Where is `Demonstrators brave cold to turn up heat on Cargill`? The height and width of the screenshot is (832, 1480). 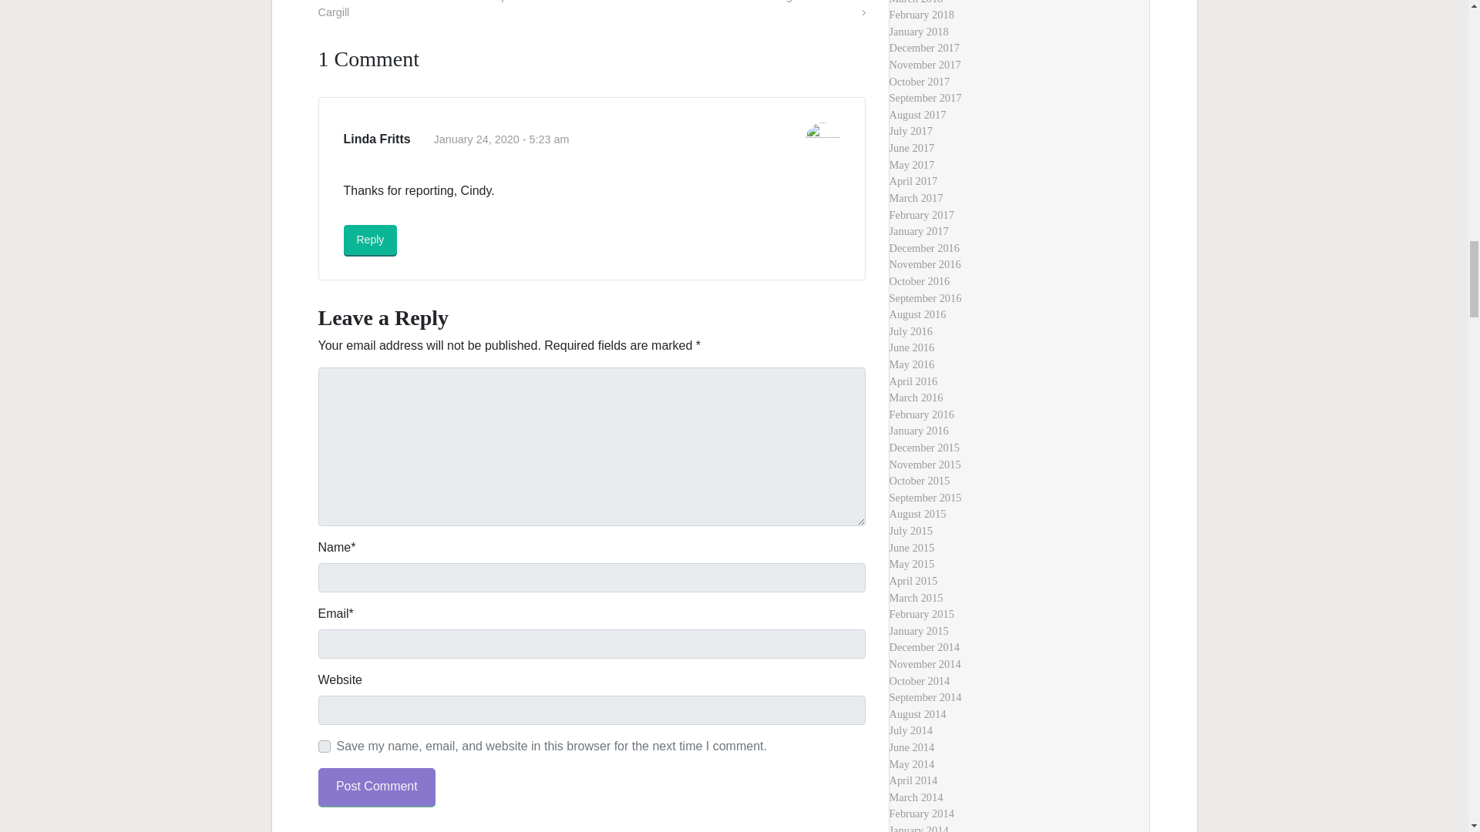
Demonstrators brave cold to turn up heat on Cargill is located at coordinates (432, 9).